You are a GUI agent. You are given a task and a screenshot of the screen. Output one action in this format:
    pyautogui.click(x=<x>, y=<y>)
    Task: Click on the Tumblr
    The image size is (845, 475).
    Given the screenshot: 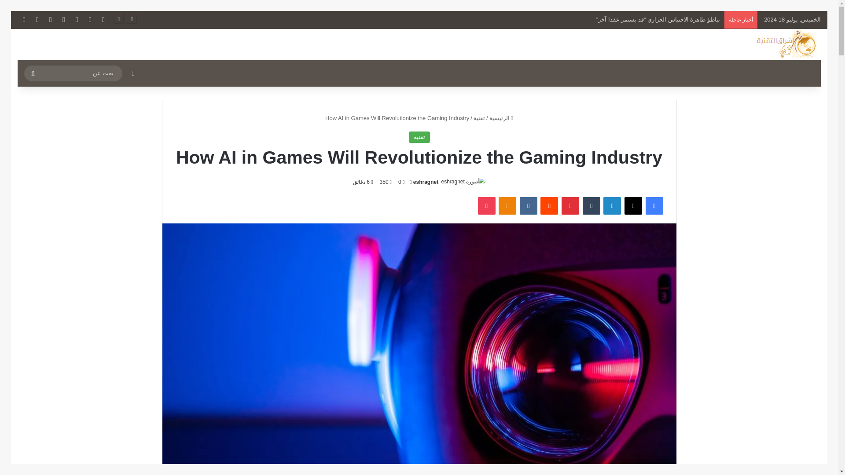 What is the action you would take?
    pyautogui.click(x=591, y=206)
    